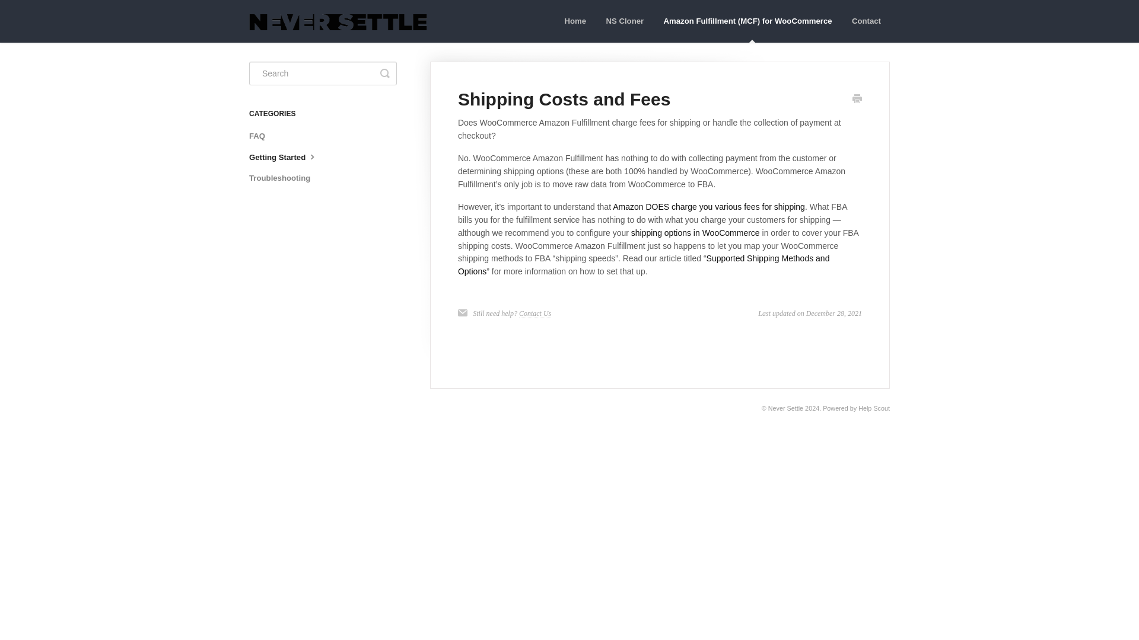 The width and height of the screenshot is (1139, 640). What do you see at coordinates (866, 21) in the screenshot?
I see `Contact` at bounding box center [866, 21].